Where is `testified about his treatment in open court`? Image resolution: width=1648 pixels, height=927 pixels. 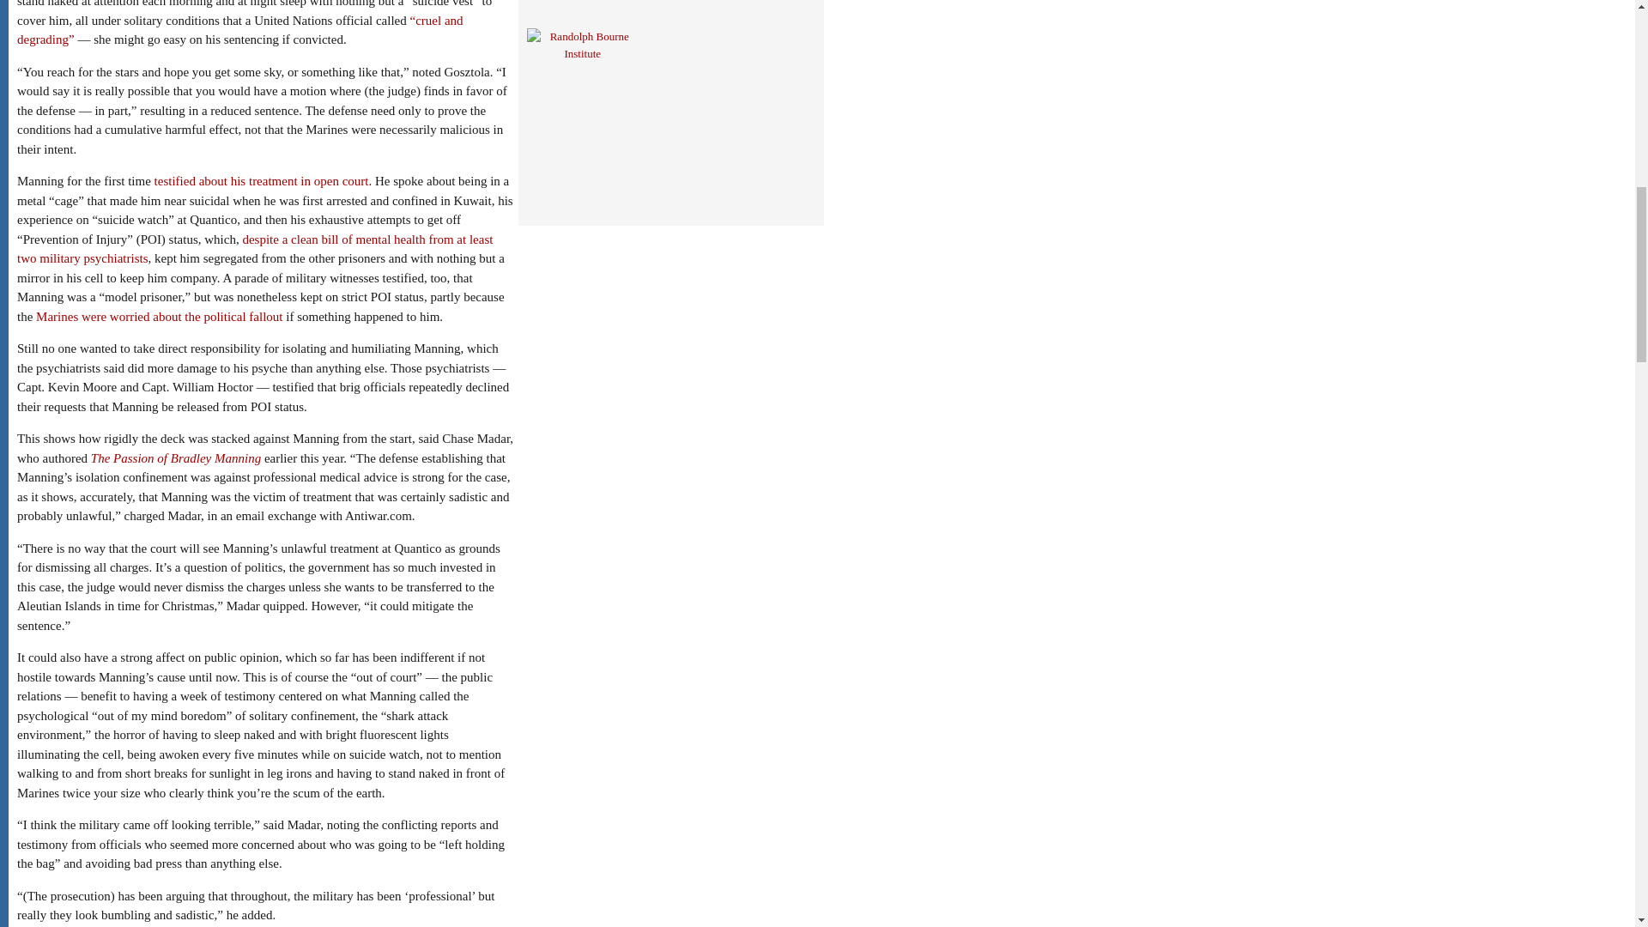 testified about his treatment in open court is located at coordinates (262, 181).